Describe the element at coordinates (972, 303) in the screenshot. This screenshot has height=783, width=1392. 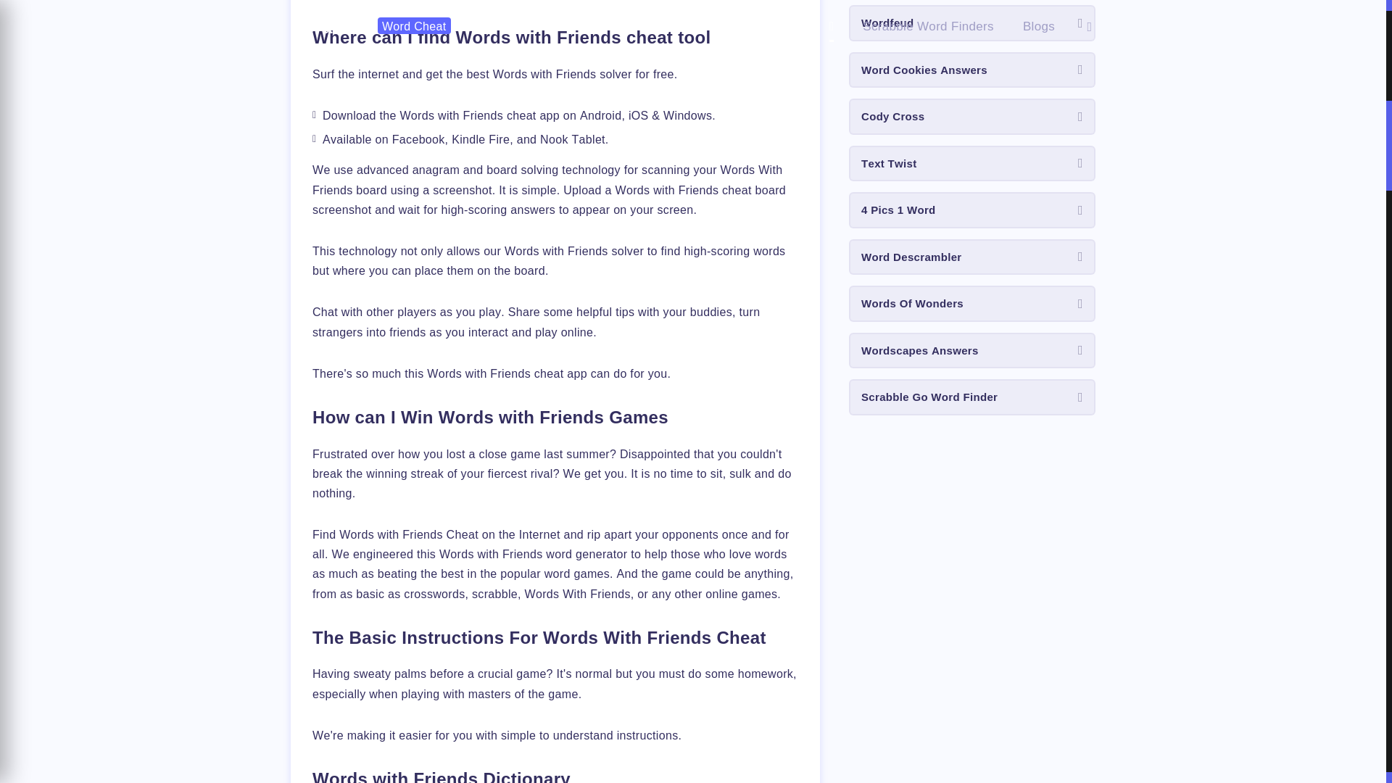
I see `Words Of Wonders` at that location.